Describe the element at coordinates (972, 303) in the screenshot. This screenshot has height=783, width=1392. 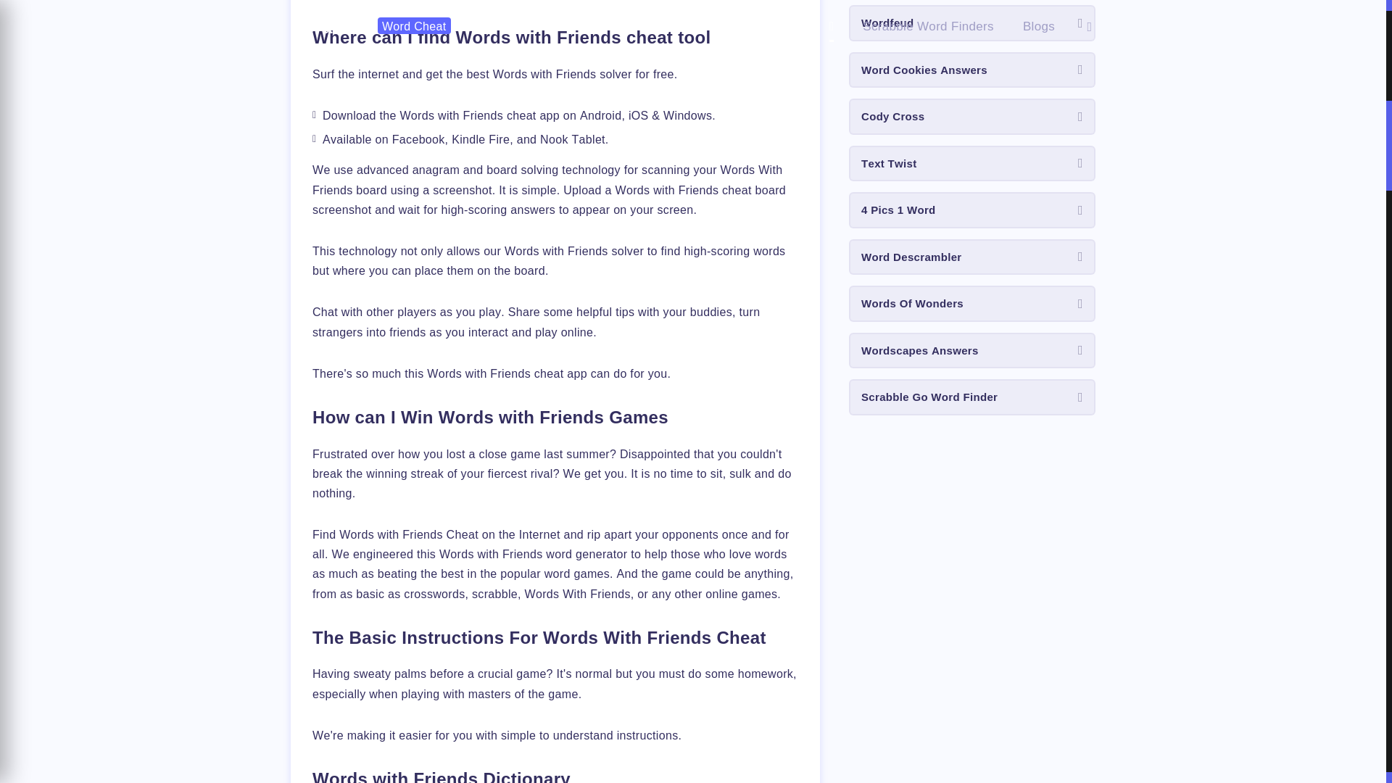
I see `Words Of Wonders` at that location.